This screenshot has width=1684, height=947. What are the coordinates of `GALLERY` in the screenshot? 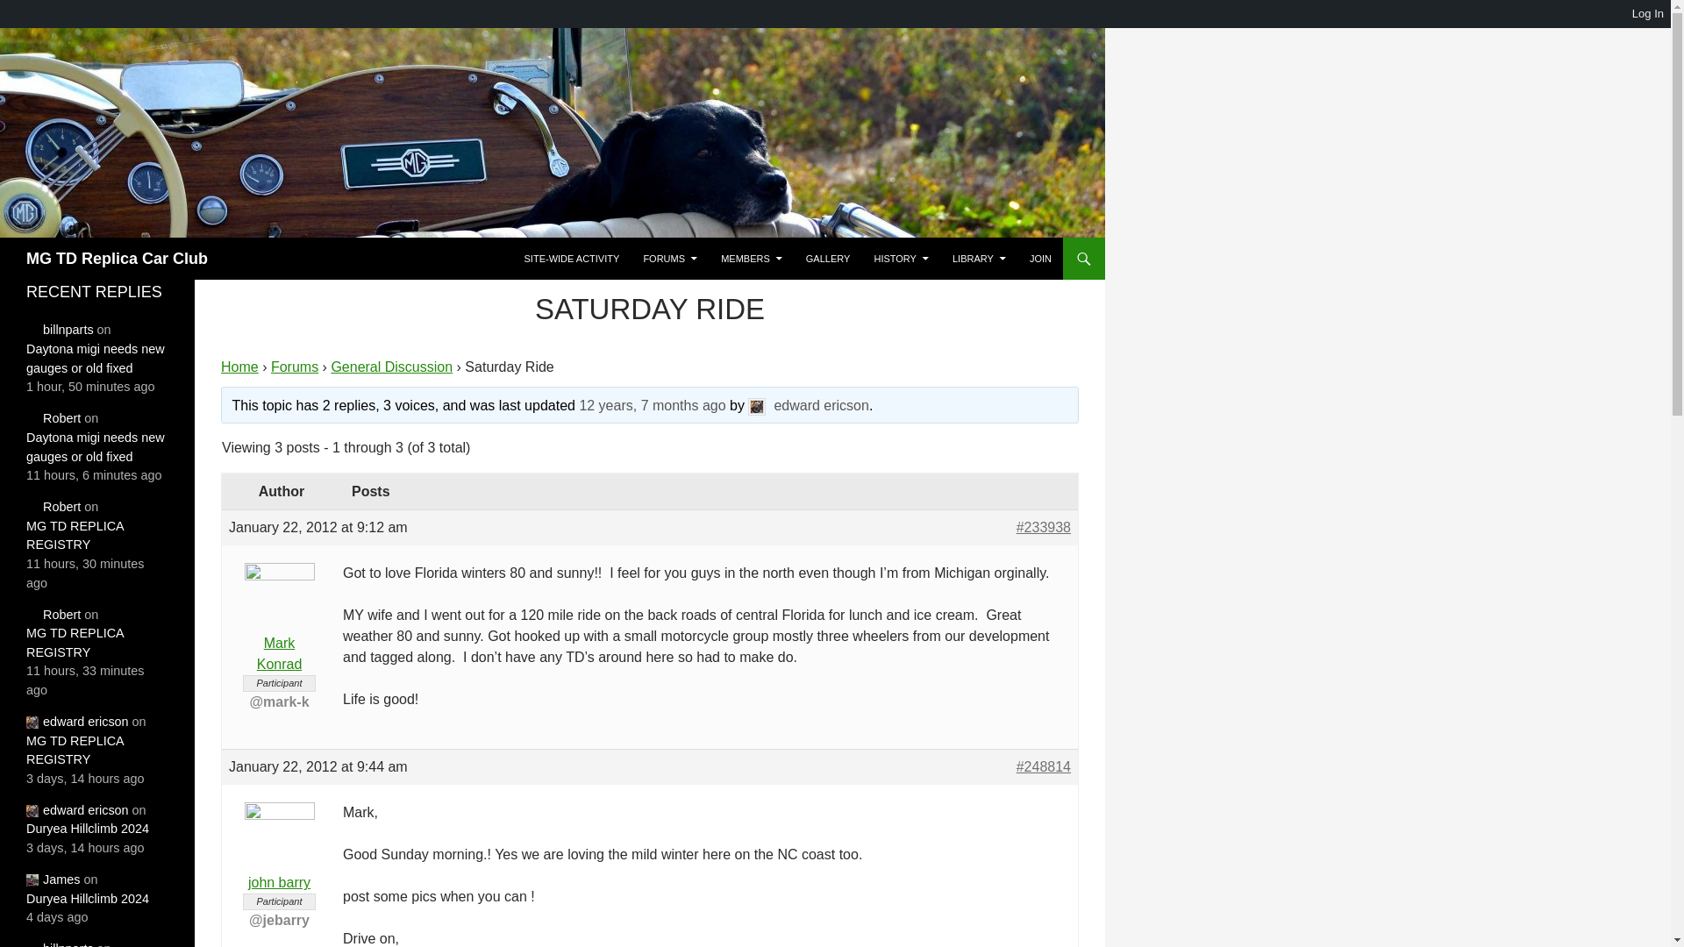 It's located at (828, 258).